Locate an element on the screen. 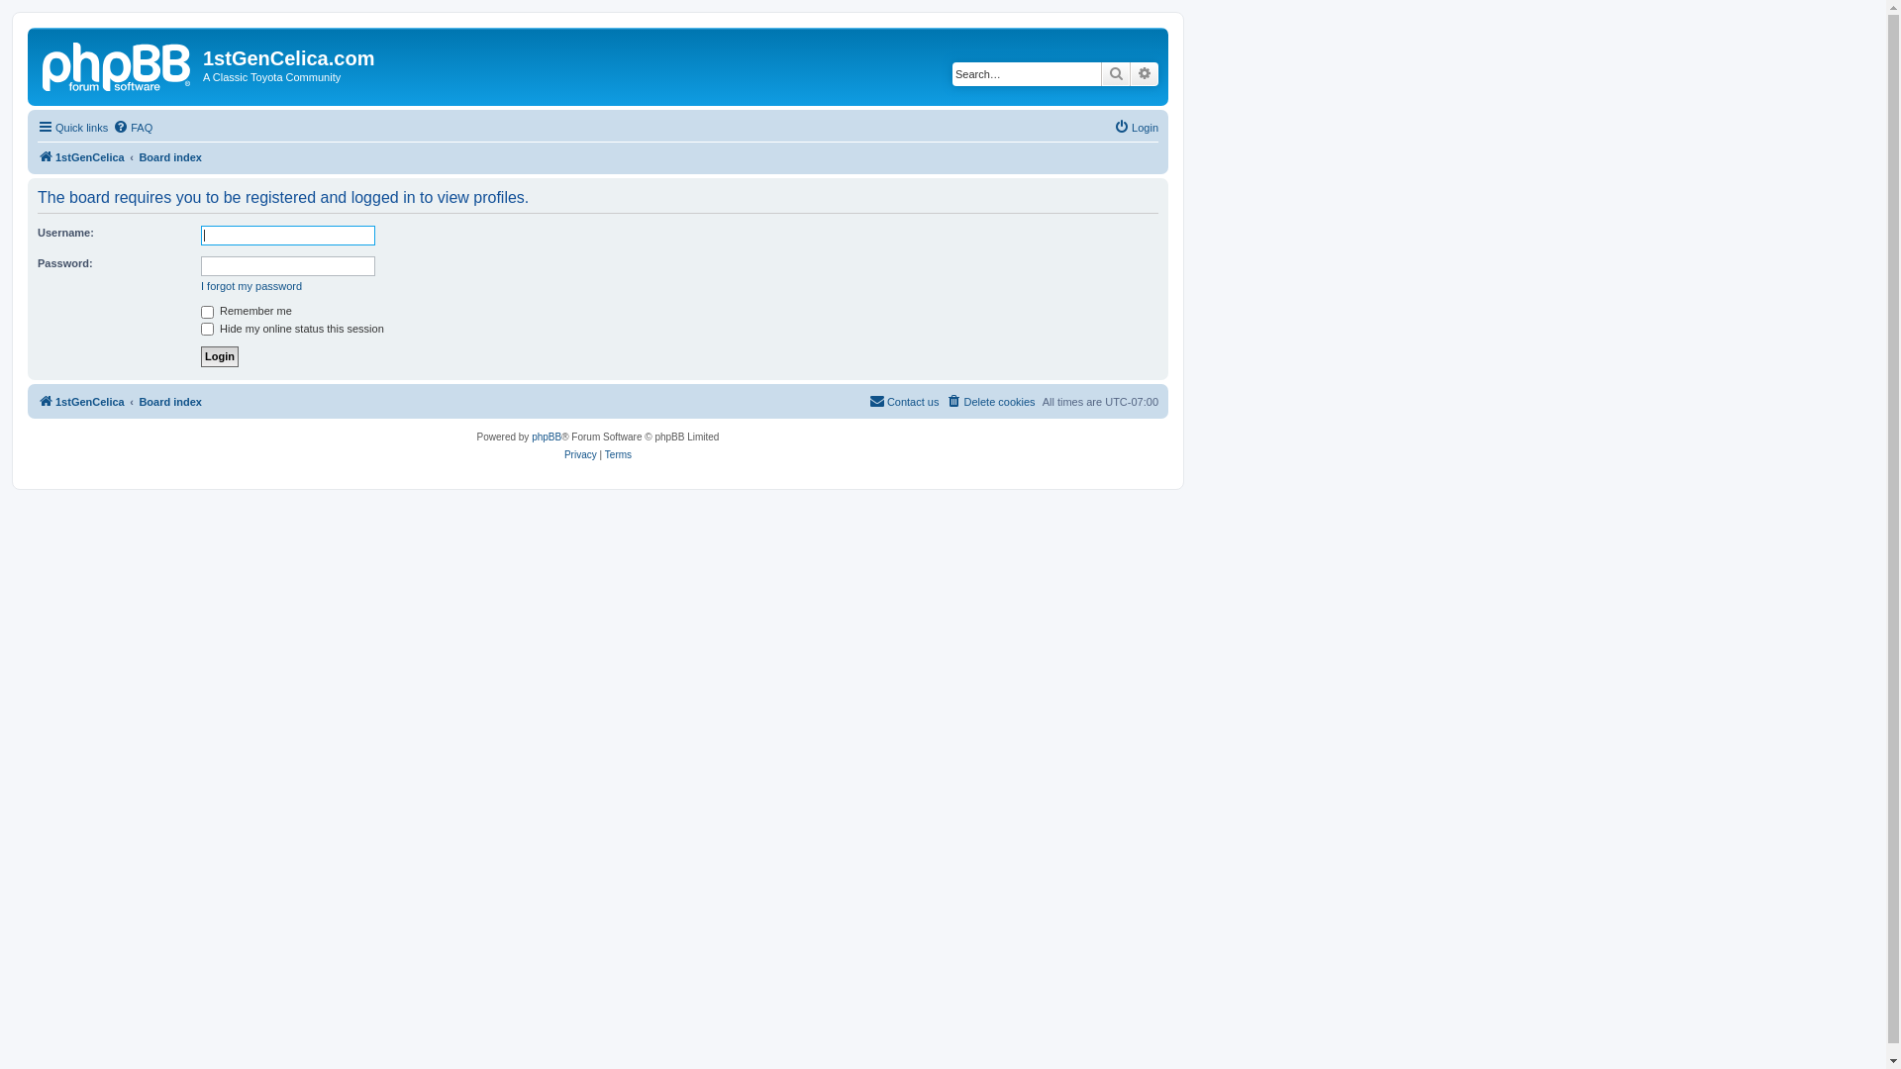 The width and height of the screenshot is (1901, 1069). 1stGenCelica is located at coordinates (81, 402).